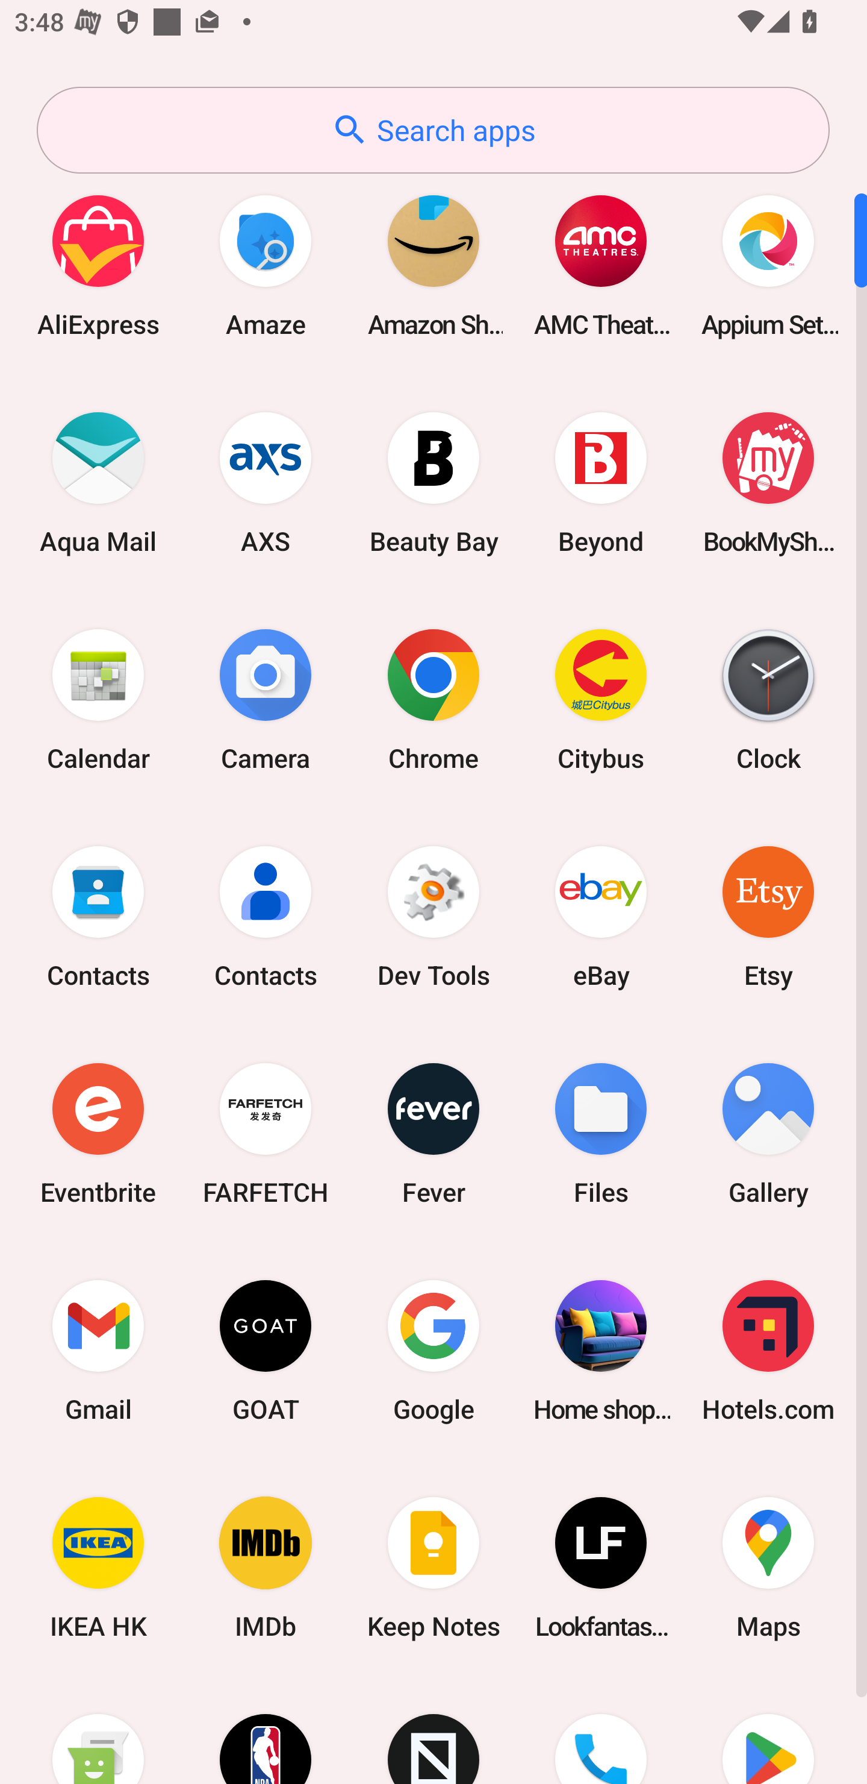  Describe the element at coordinates (266, 265) in the screenshot. I see `Amaze` at that location.